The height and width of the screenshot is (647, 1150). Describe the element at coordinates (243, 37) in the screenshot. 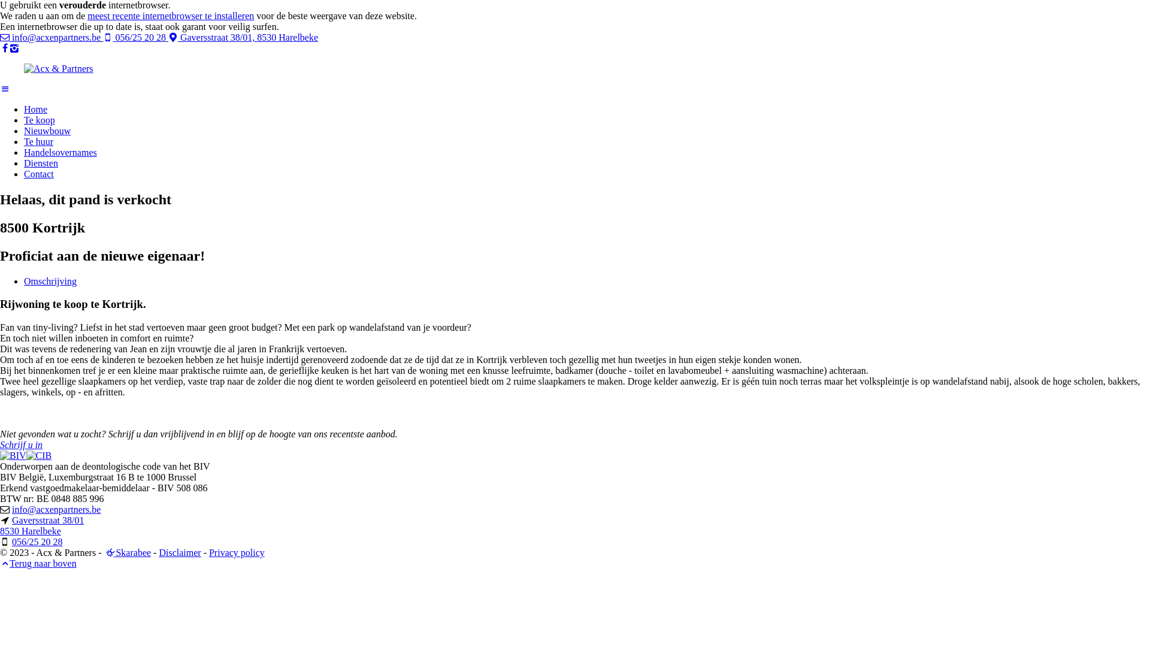

I see `Gaversstraat 38/01, 8530 Harelbeke` at that location.